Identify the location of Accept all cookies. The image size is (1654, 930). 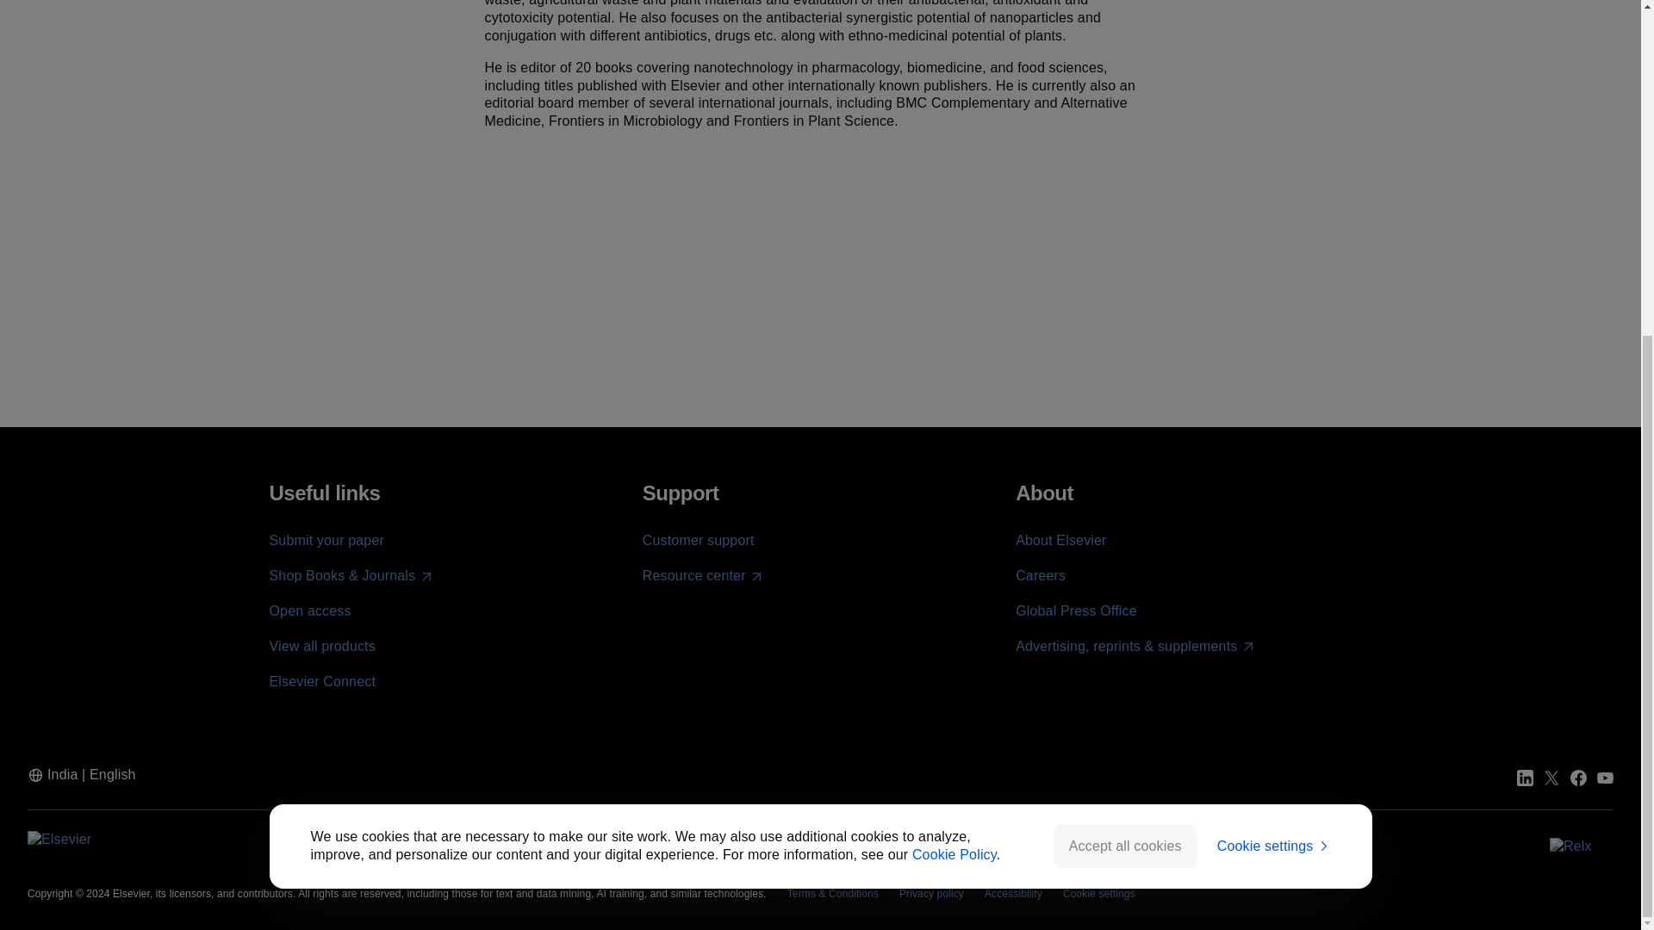
(1125, 329).